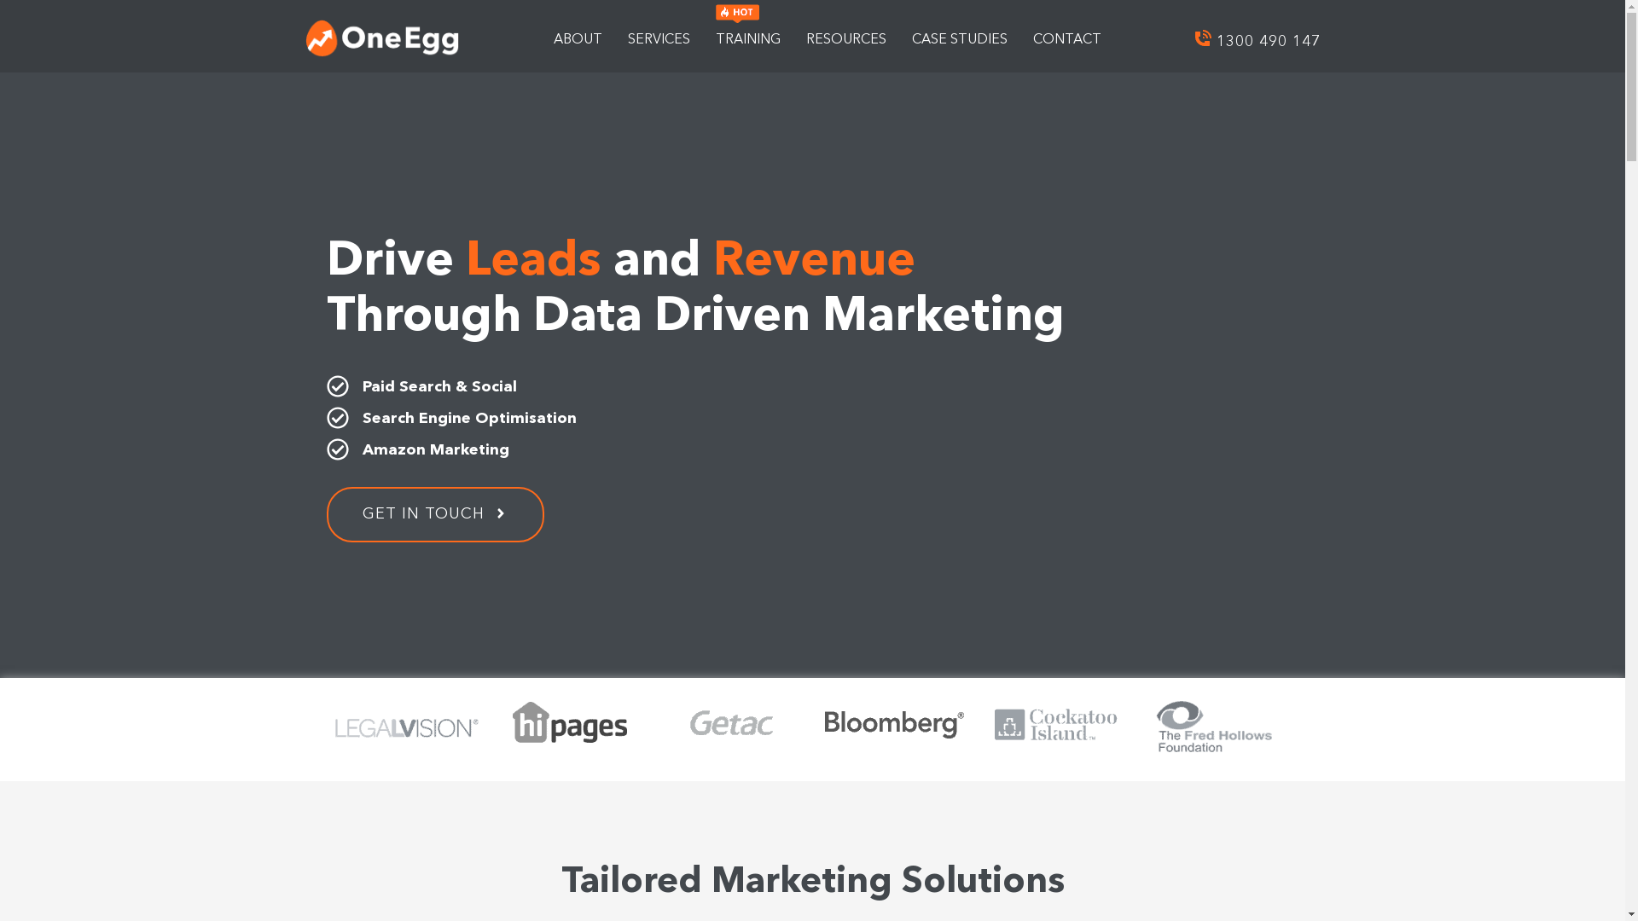 The width and height of the screenshot is (1638, 921). Describe the element at coordinates (435, 513) in the screenshot. I see `GET IN TOUCH` at that location.